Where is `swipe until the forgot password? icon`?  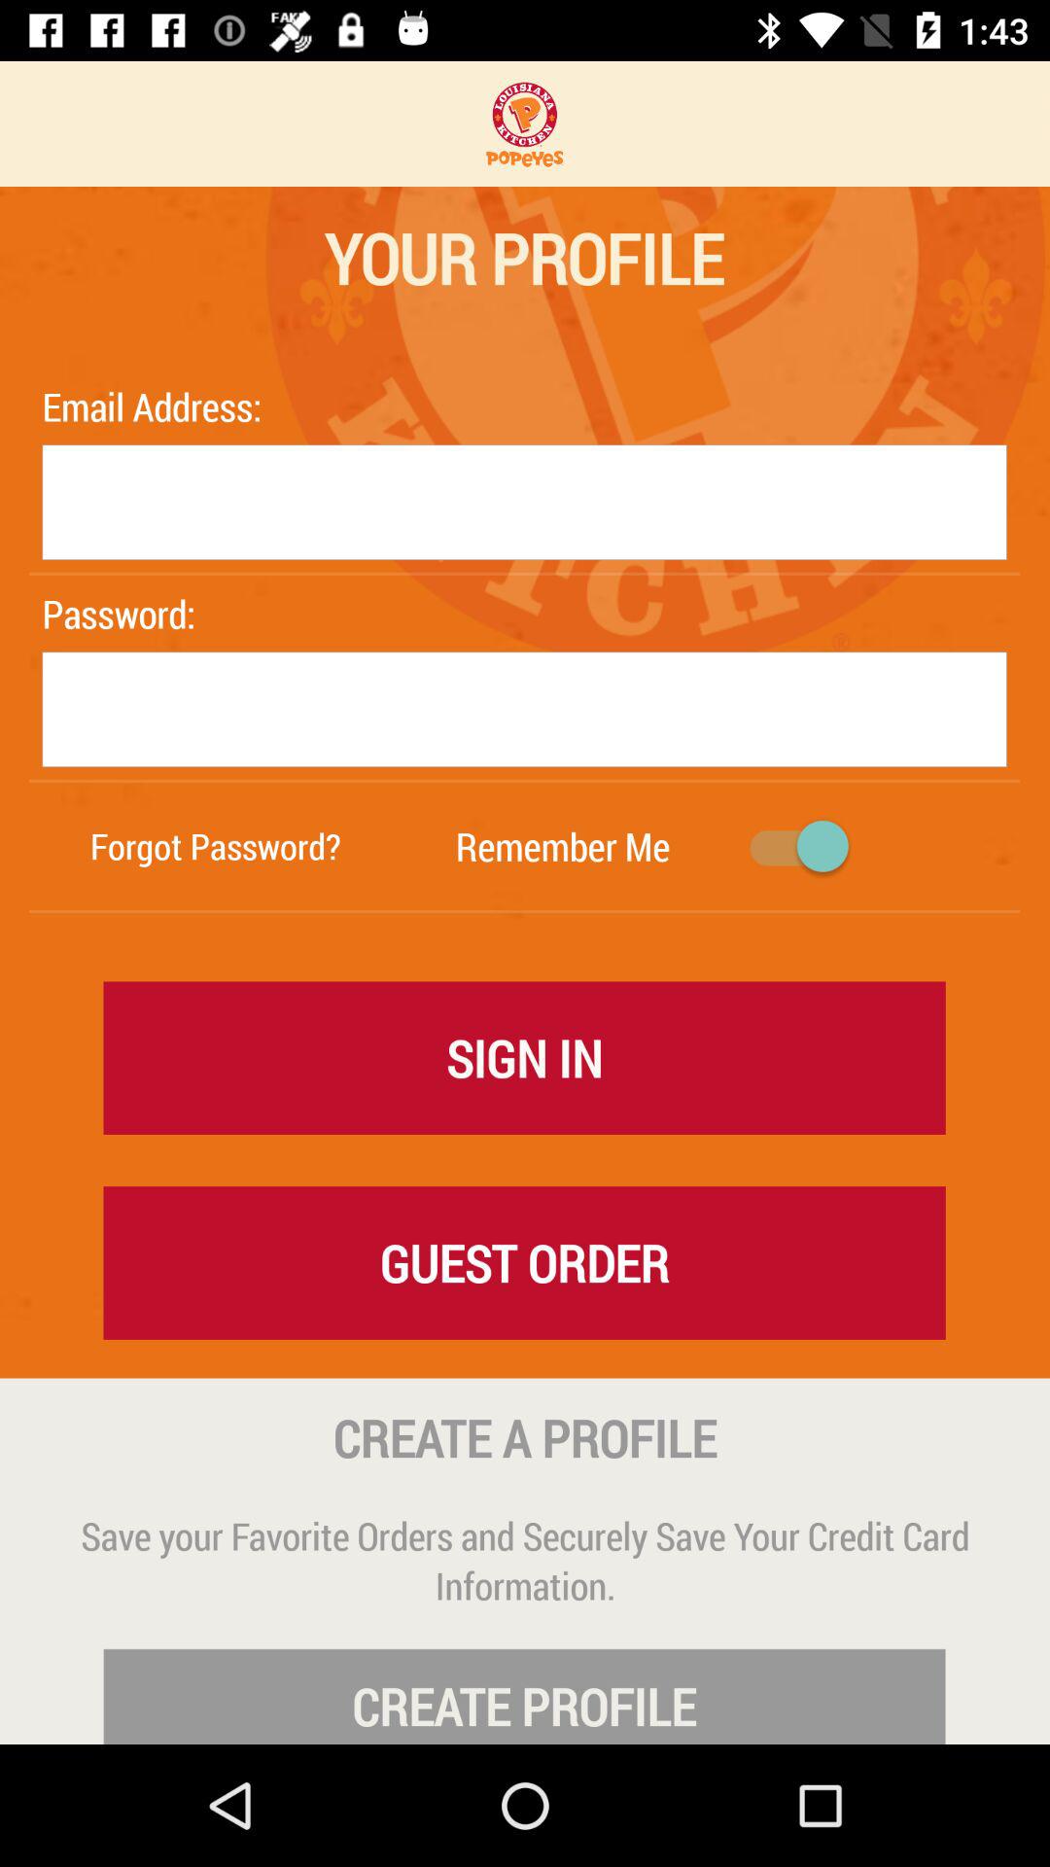 swipe until the forgot password? icon is located at coordinates (216, 846).